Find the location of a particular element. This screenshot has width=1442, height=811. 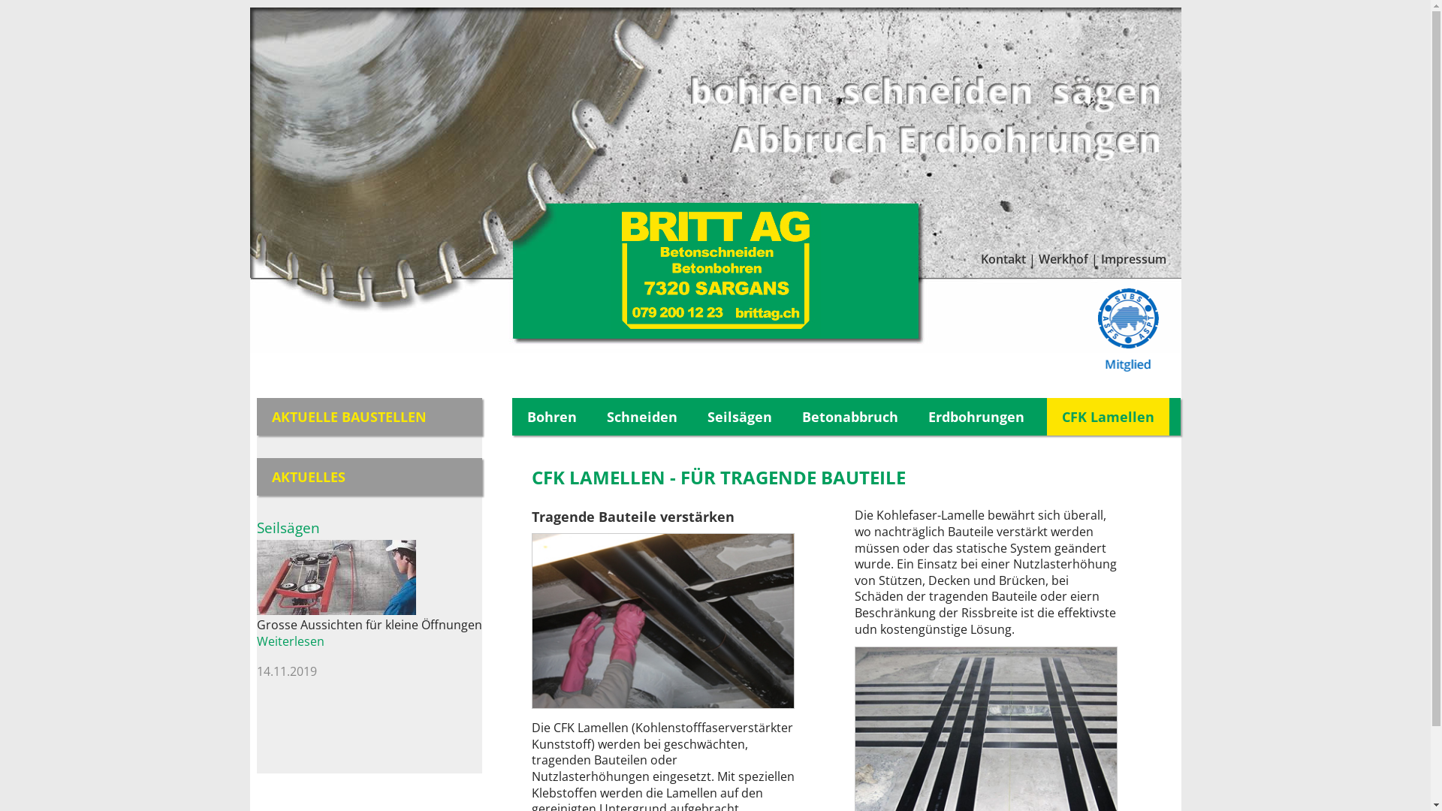

Schneiden is located at coordinates (642, 417).